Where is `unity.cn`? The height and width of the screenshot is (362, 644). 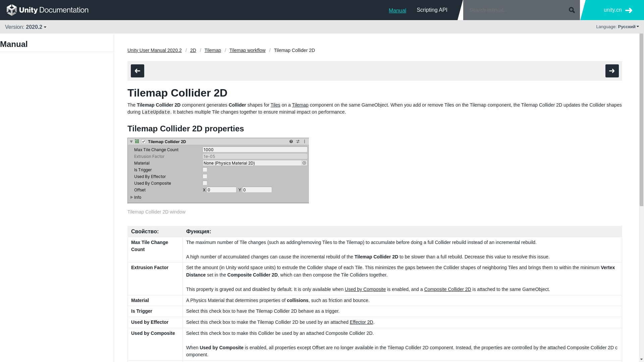 unity.cn is located at coordinates (618, 10).